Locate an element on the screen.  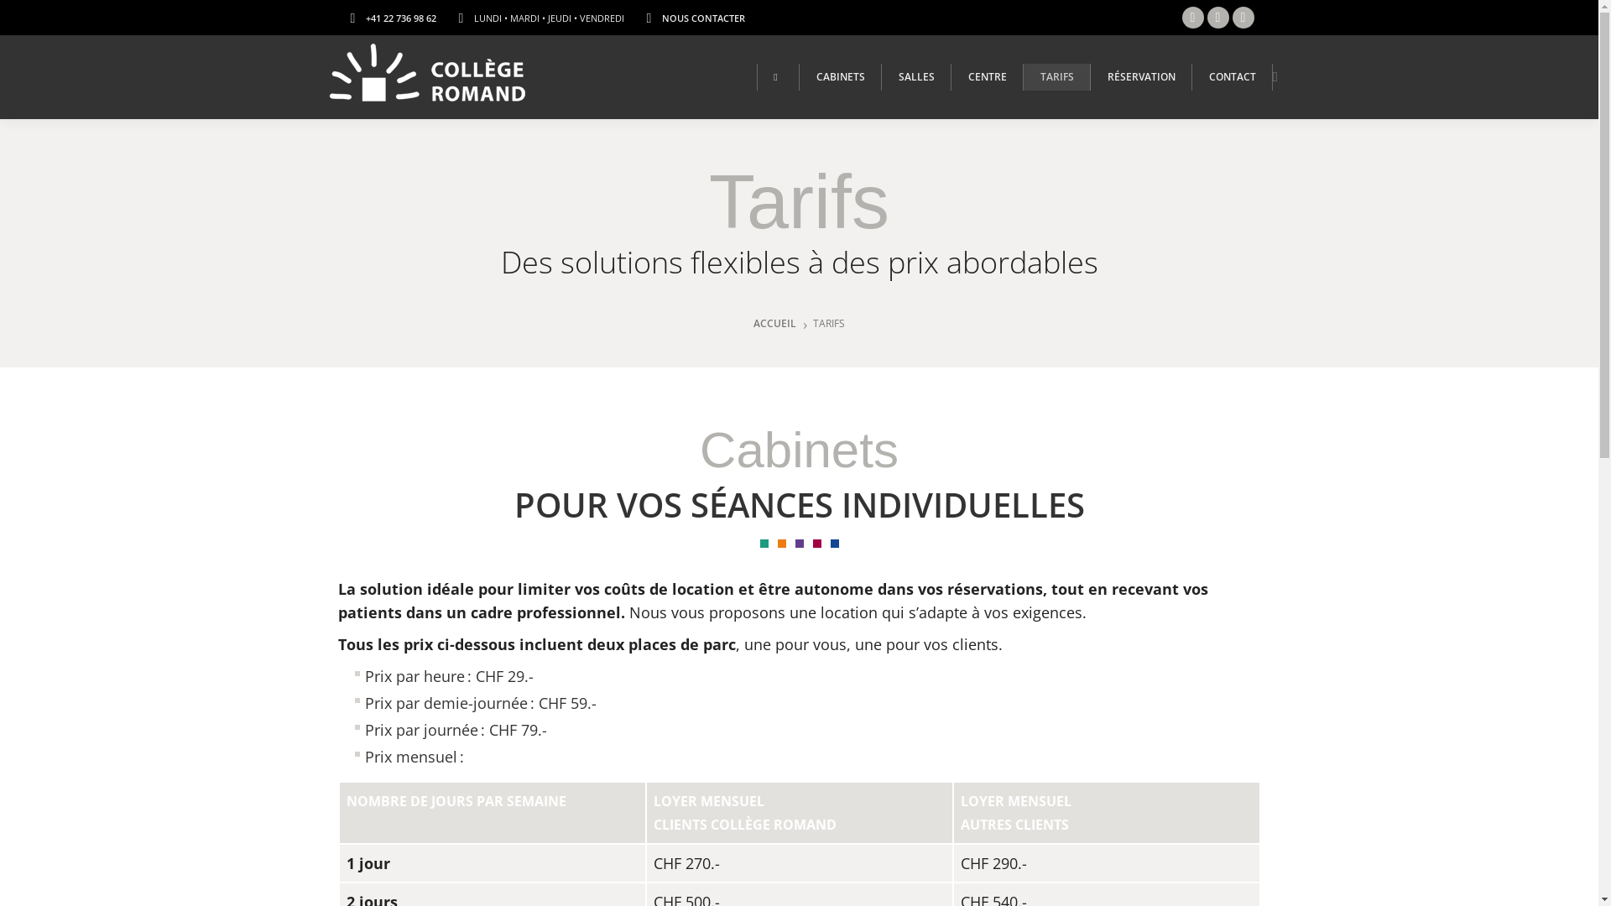
Conditions is located at coordinates (1168, 881).